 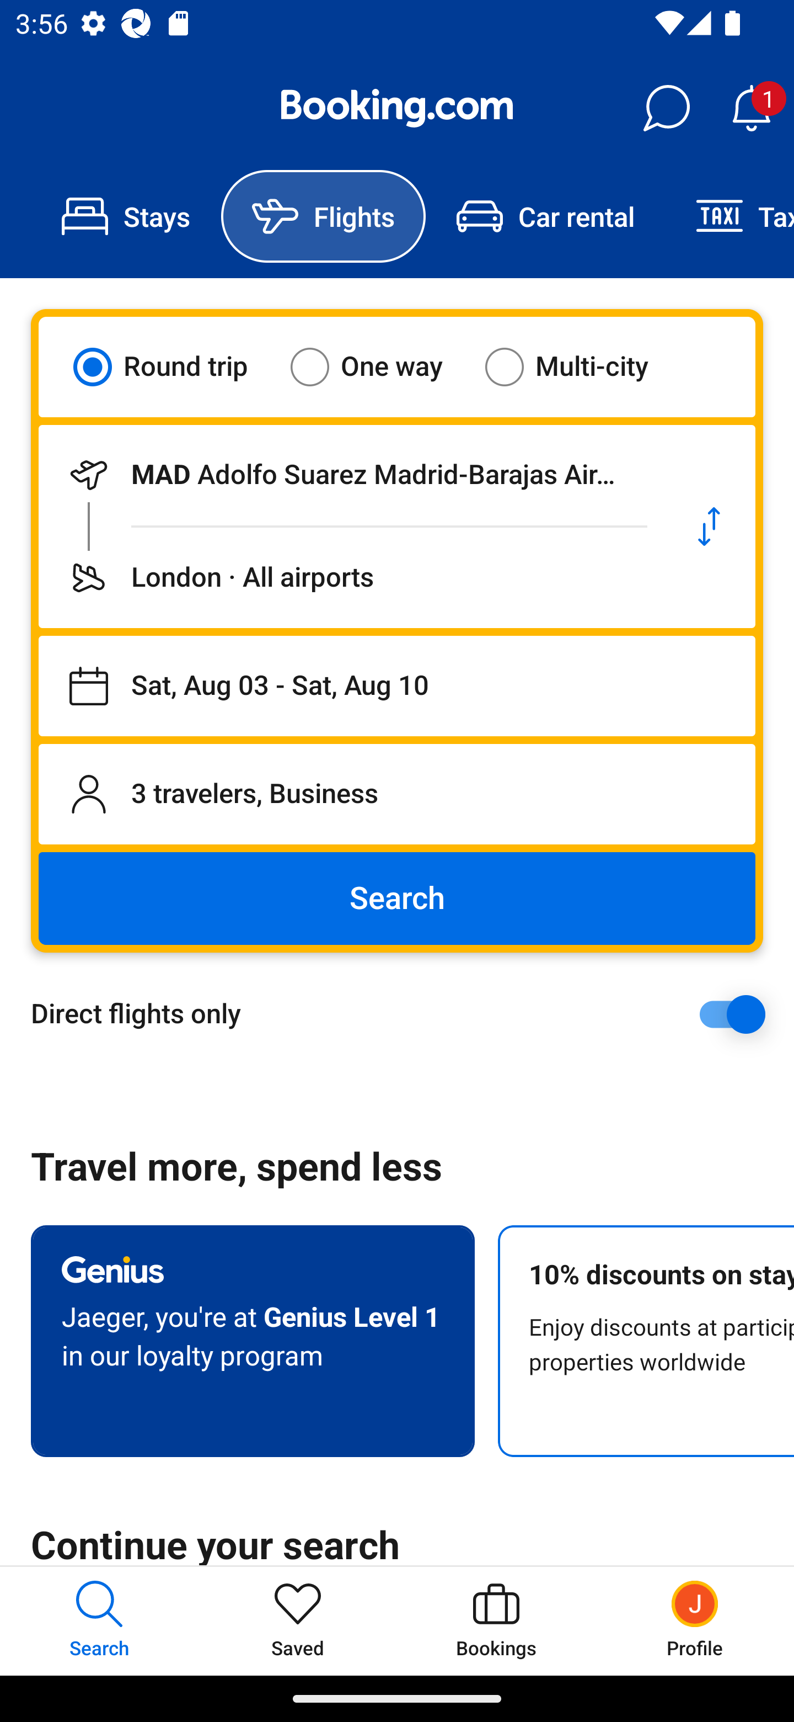 I want to click on Flying to London · All airports, so click(x=351, y=577).